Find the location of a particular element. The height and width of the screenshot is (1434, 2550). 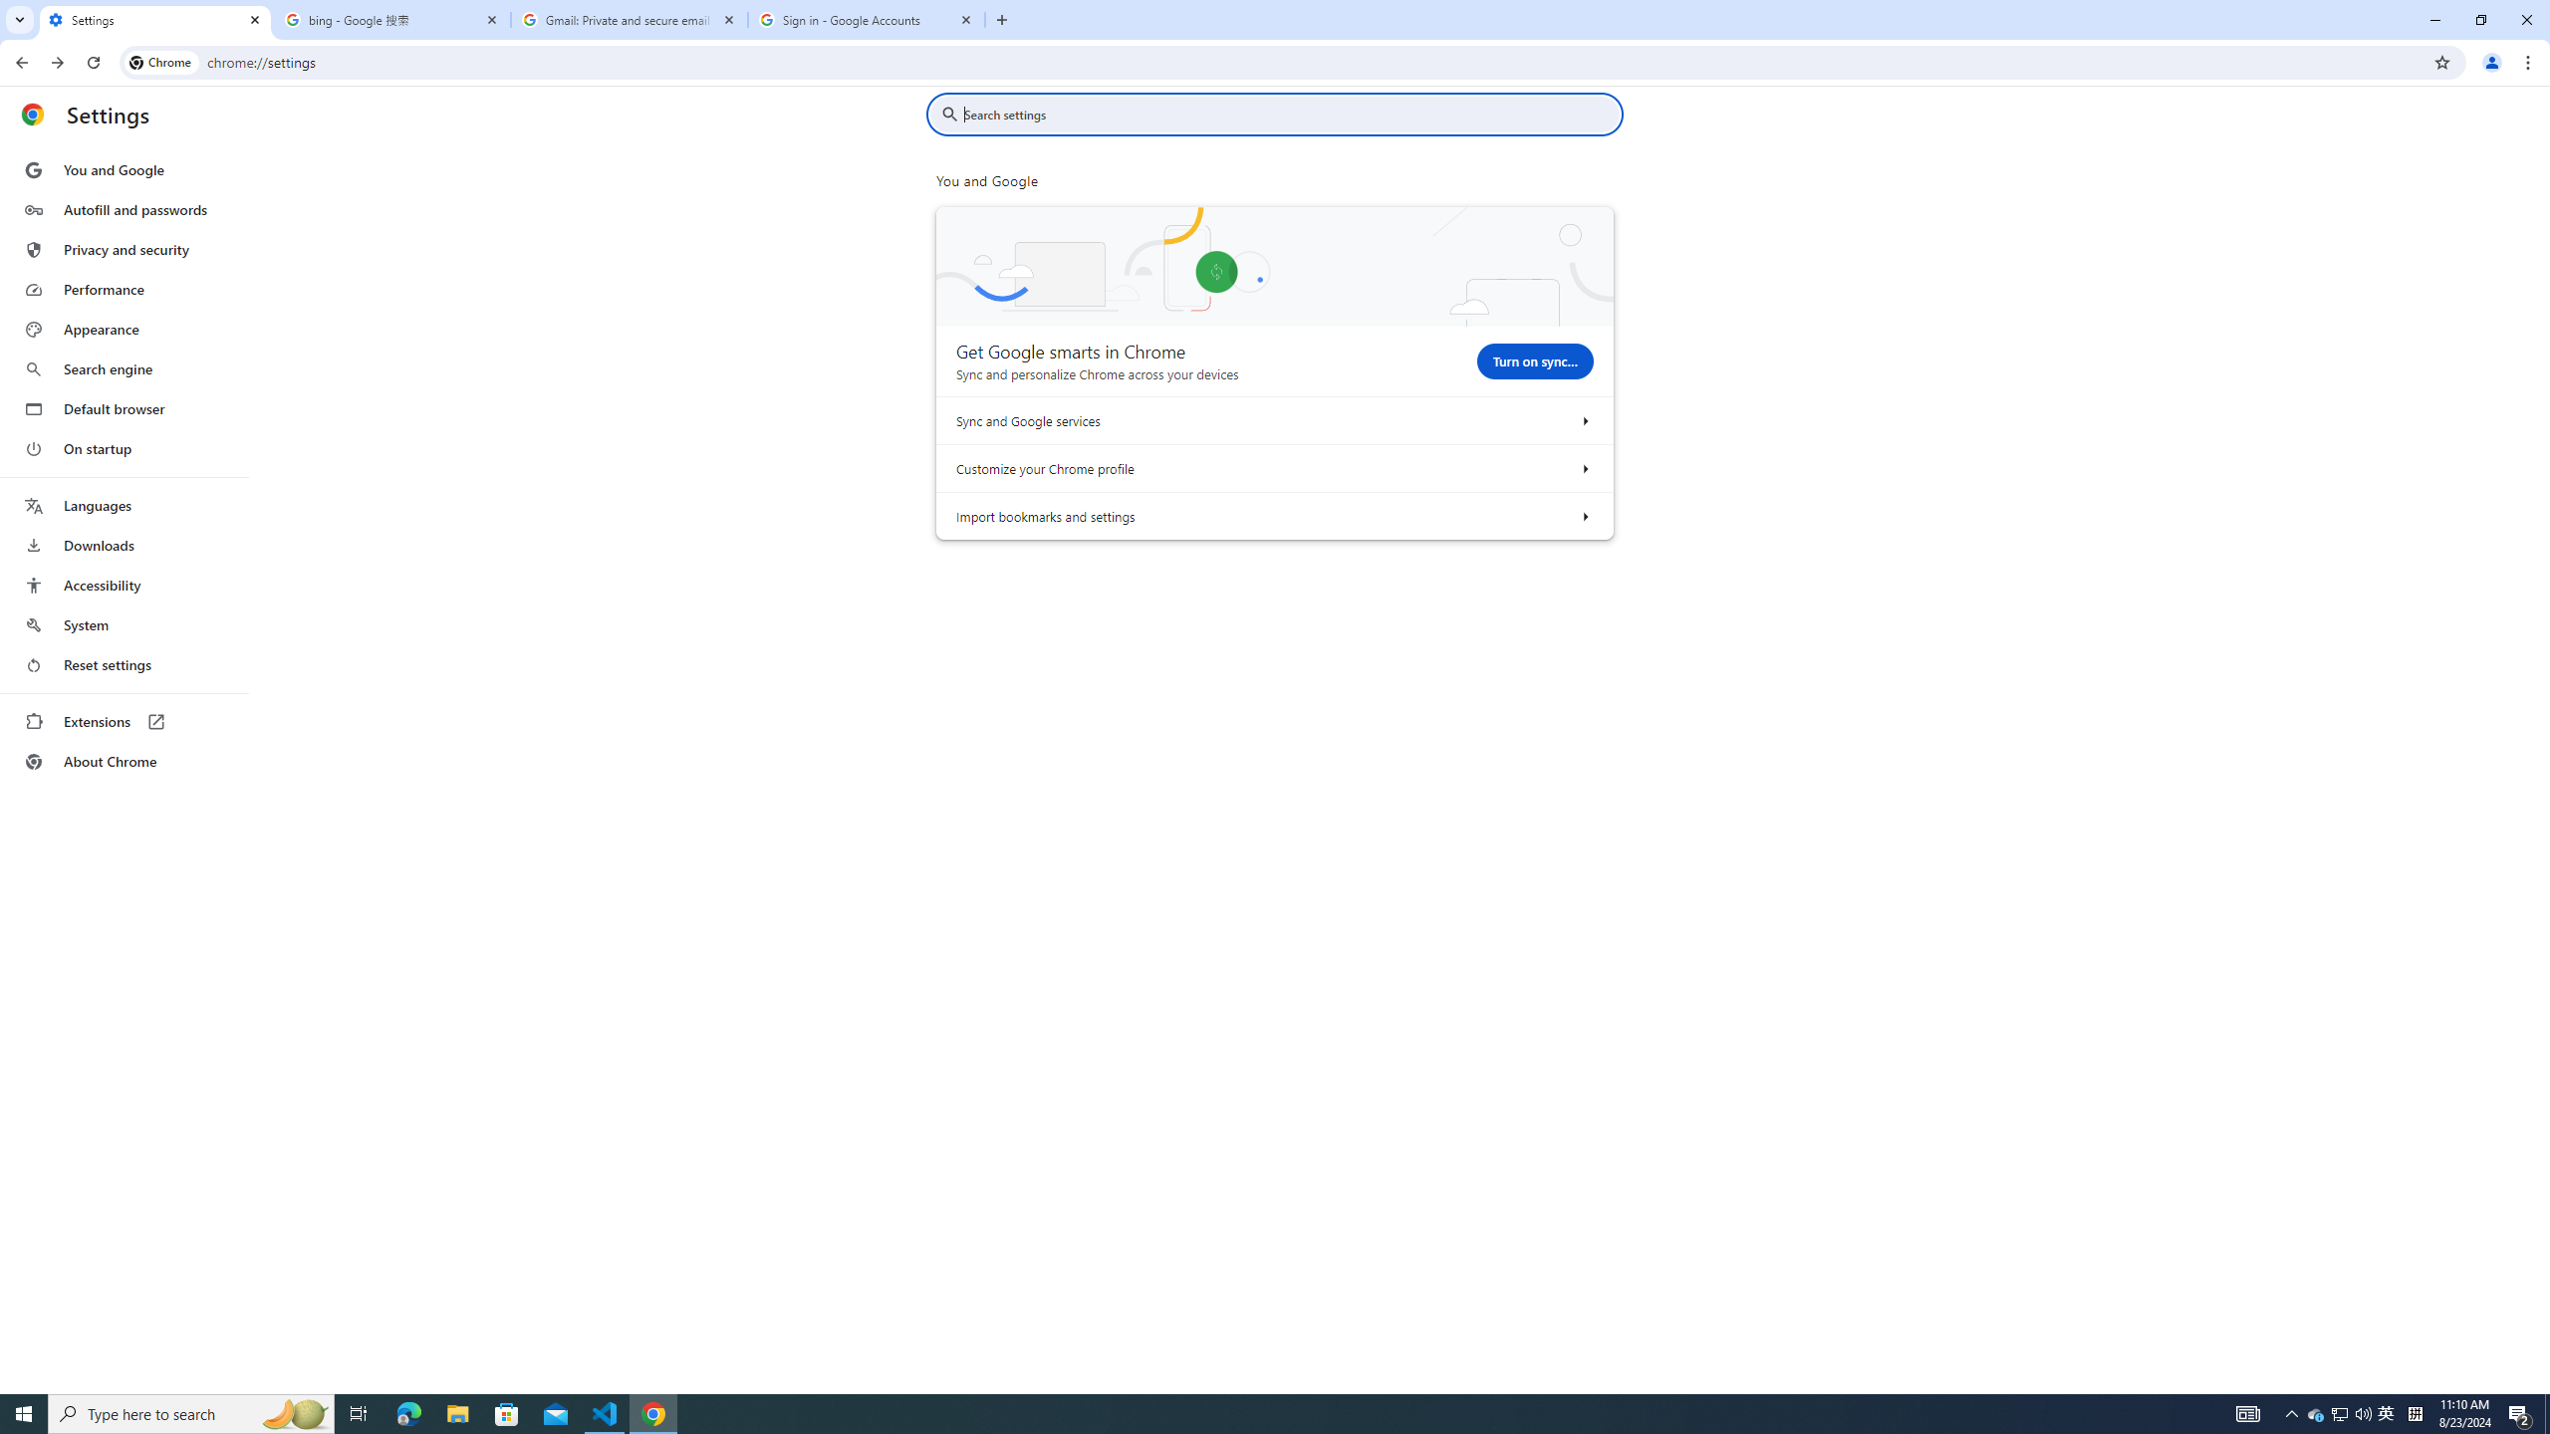

You and Google is located at coordinates (124, 170).